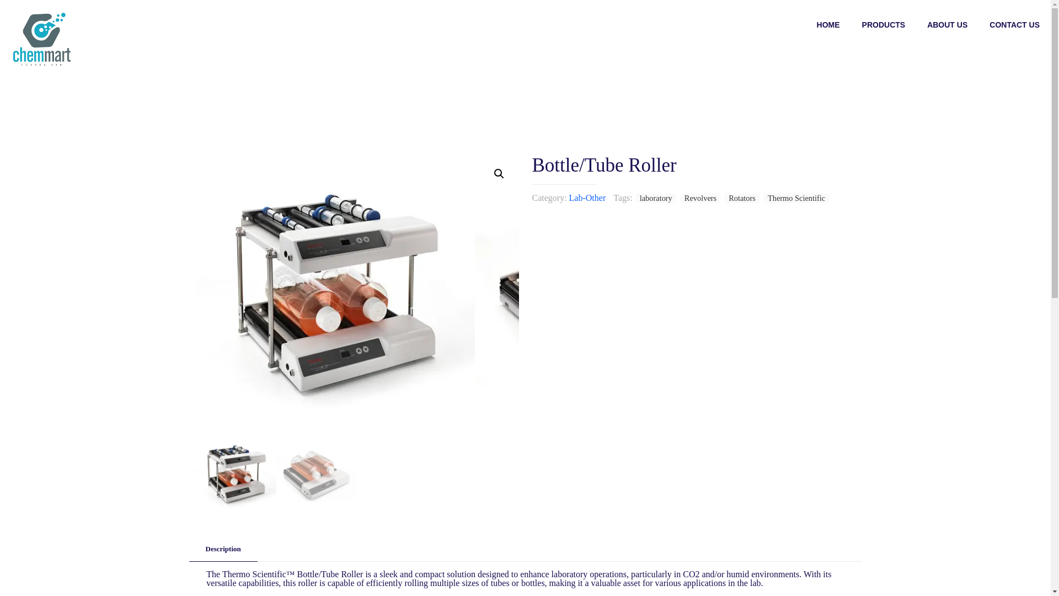  What do you see at coordinates (828, 24) in the screenshot?
I see `HOME` at bounding box center [828, 24].